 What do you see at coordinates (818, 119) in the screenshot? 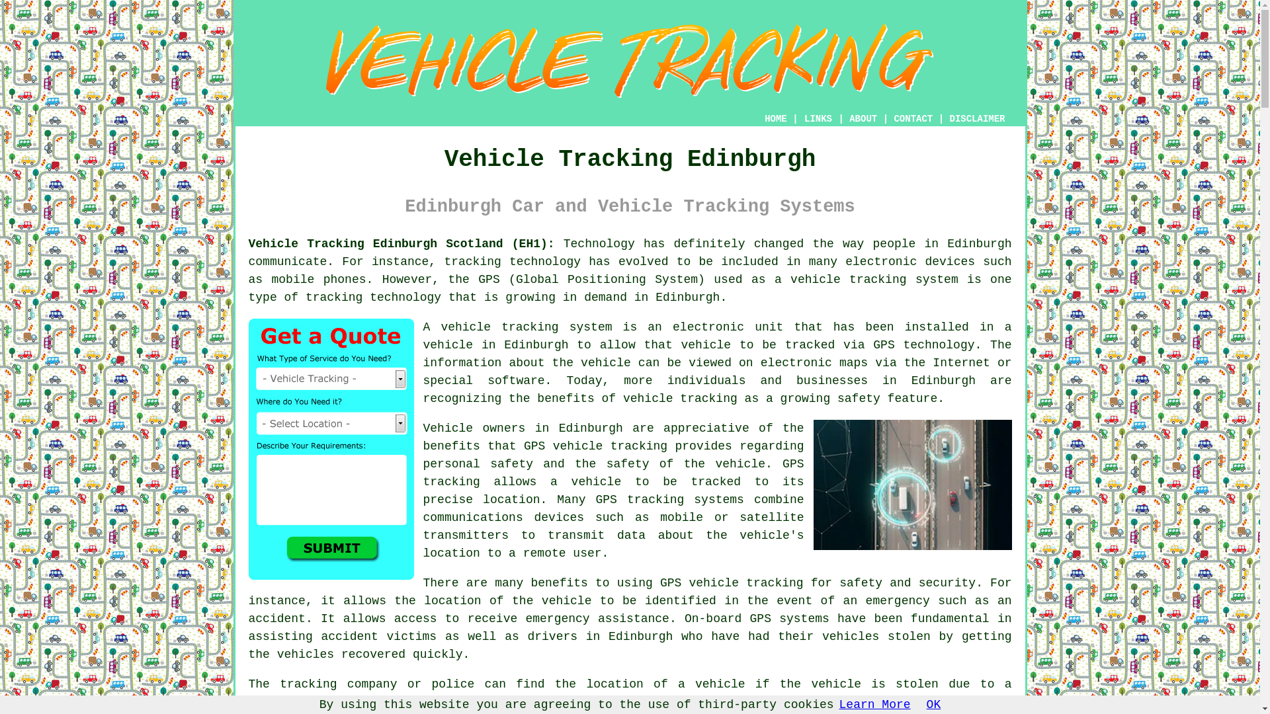
I see `LINKS` at bounding box center [818, 119].